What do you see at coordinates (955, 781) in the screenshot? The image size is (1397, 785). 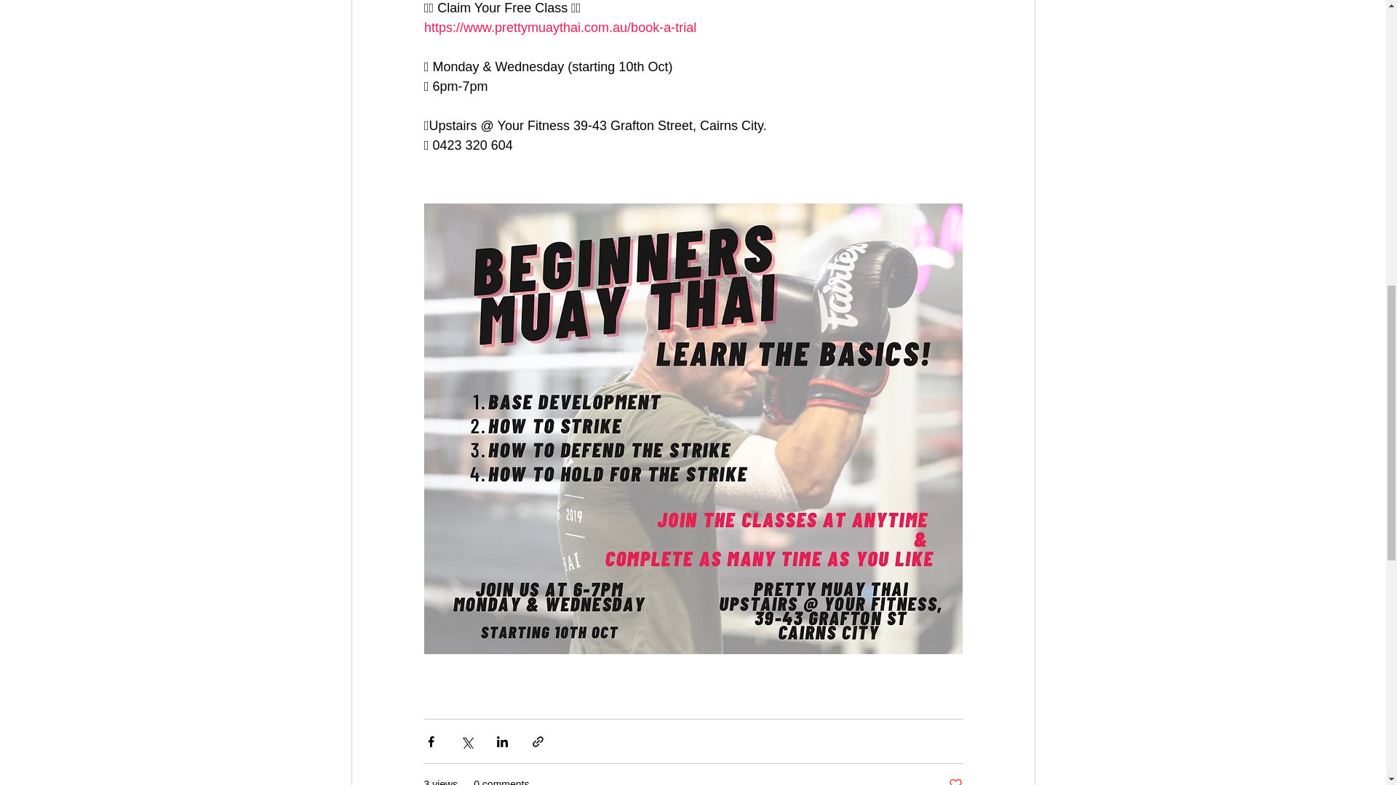 I see `Post not marked as liked` at bounding box center [955, 781].